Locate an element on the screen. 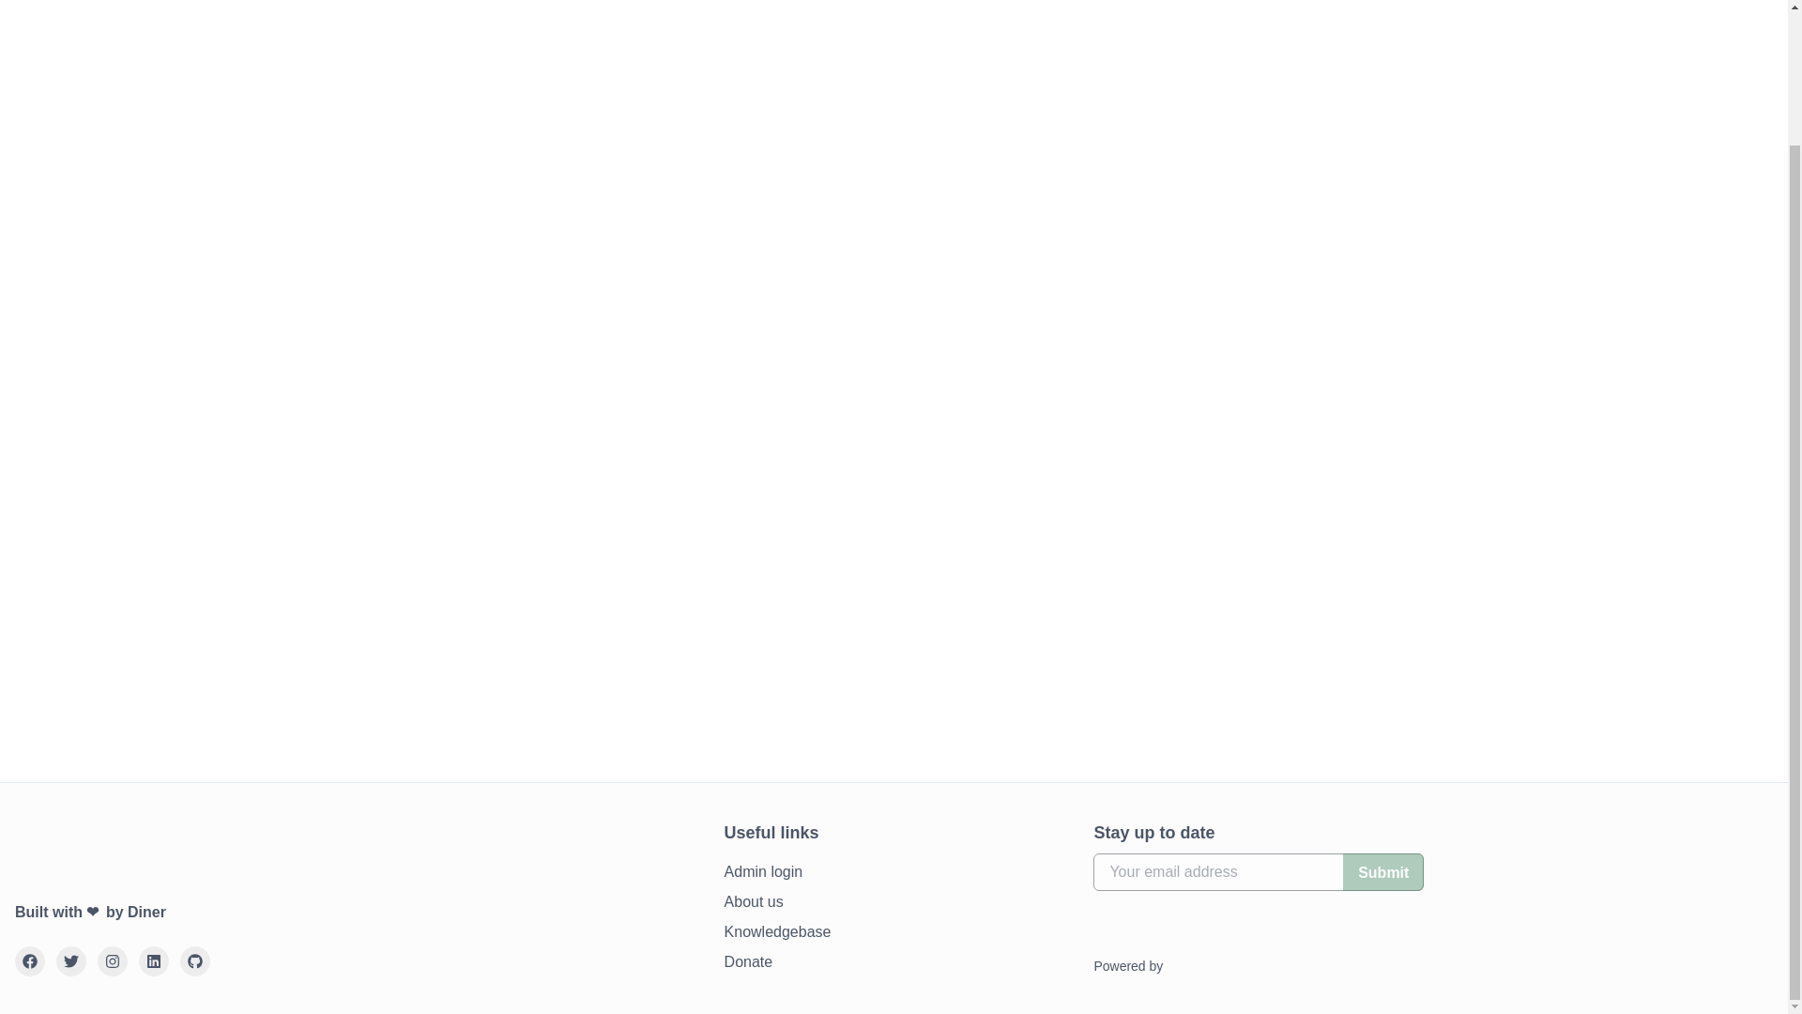  Github is located at coordinates (195, 961).